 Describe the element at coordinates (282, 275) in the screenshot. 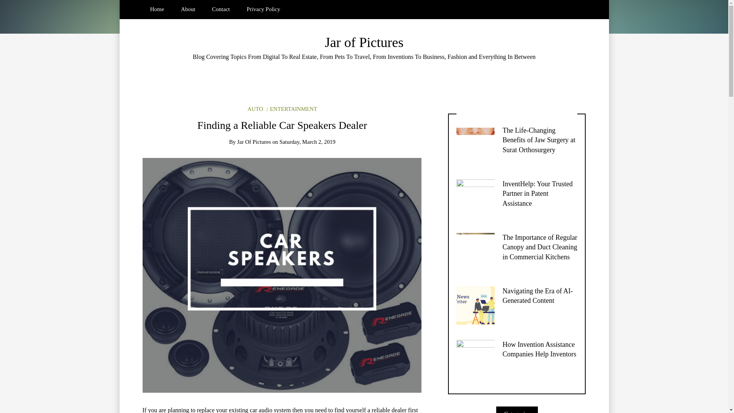

I see `Permalink to: "Finding a Reliable Car Speakers Dealer"` at that location.